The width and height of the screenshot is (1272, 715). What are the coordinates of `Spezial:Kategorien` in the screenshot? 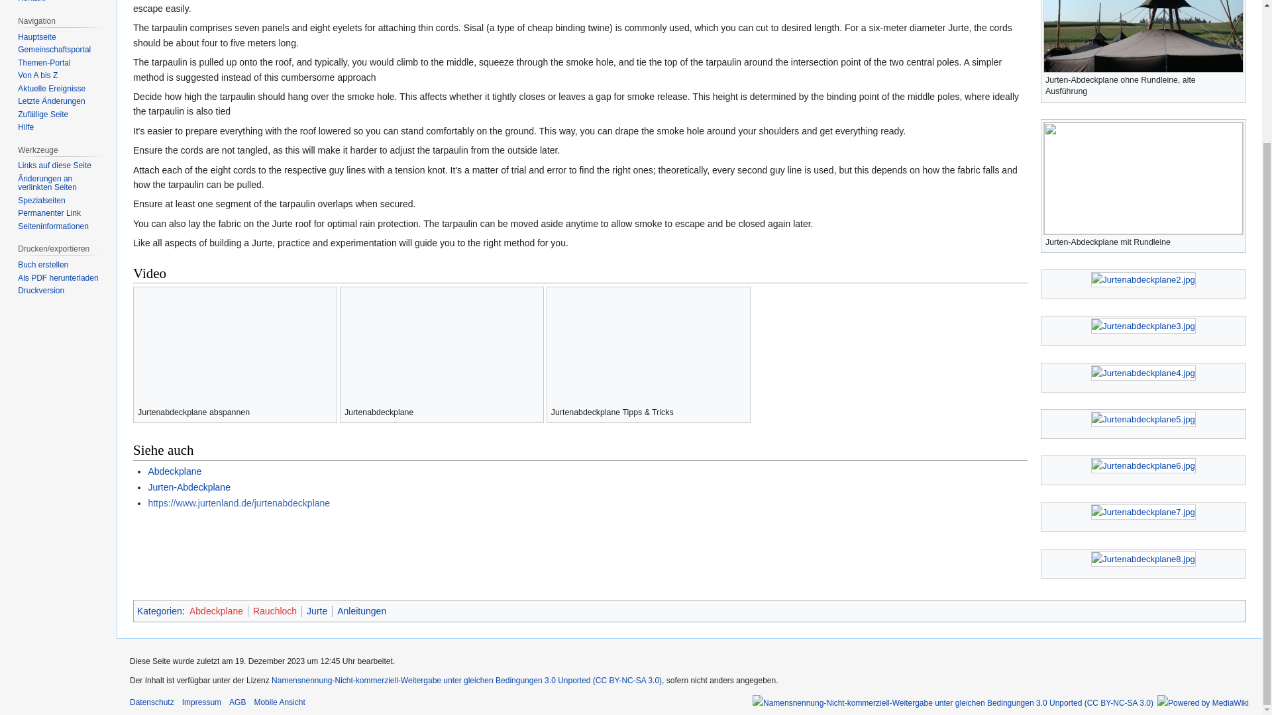 It's located at (159, 610).